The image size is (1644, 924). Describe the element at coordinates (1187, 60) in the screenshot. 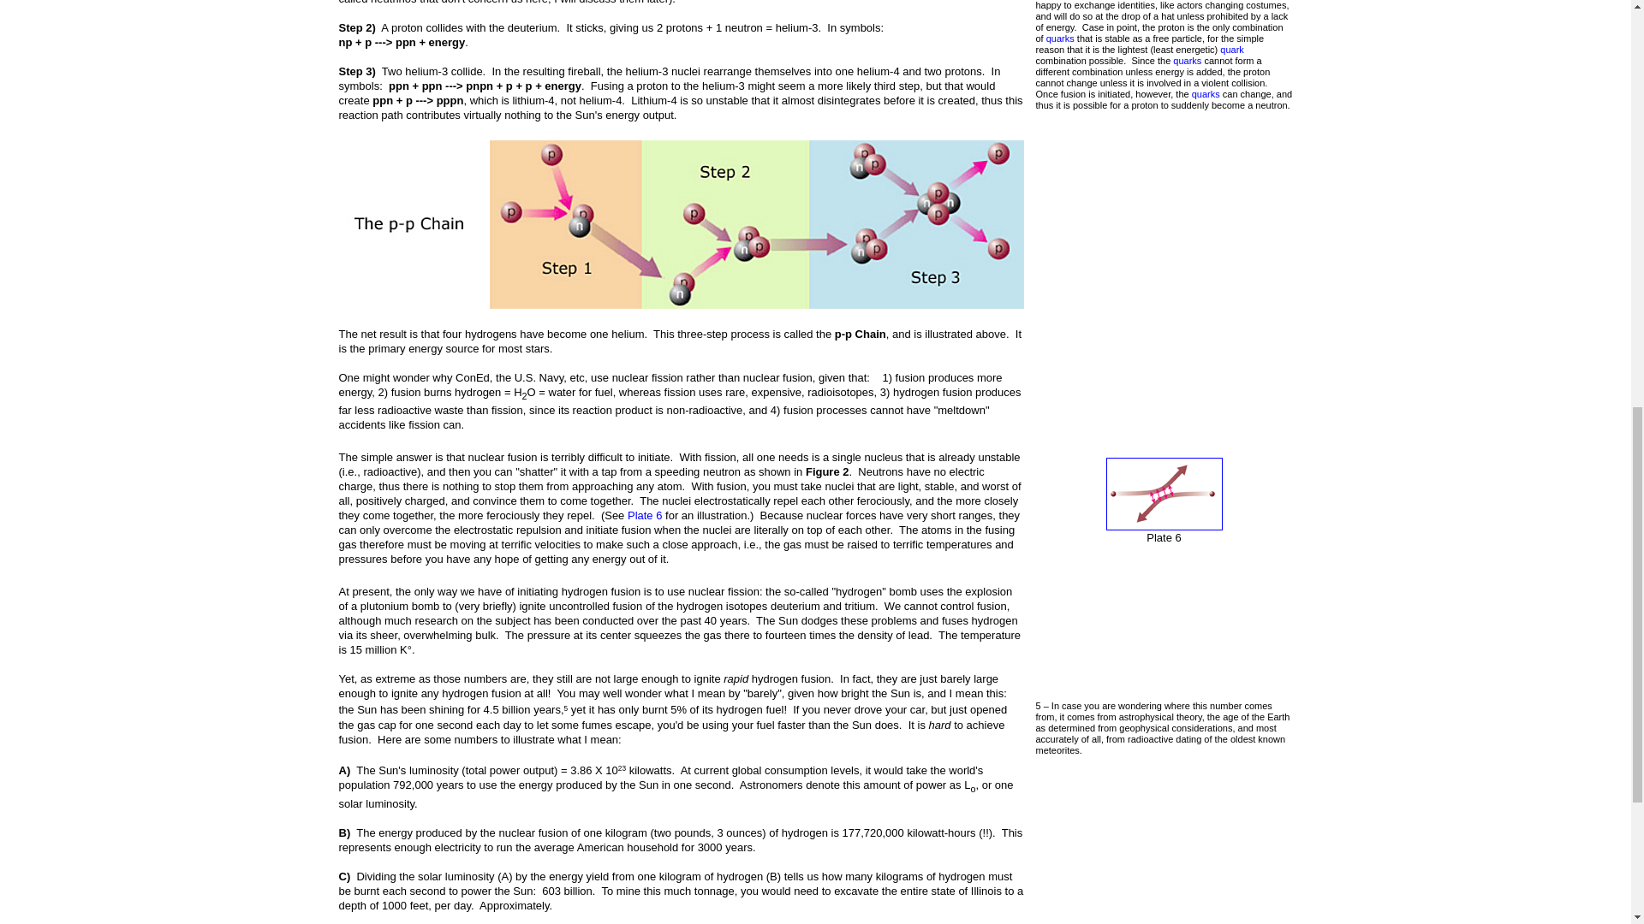

I see `quarks` at that location.